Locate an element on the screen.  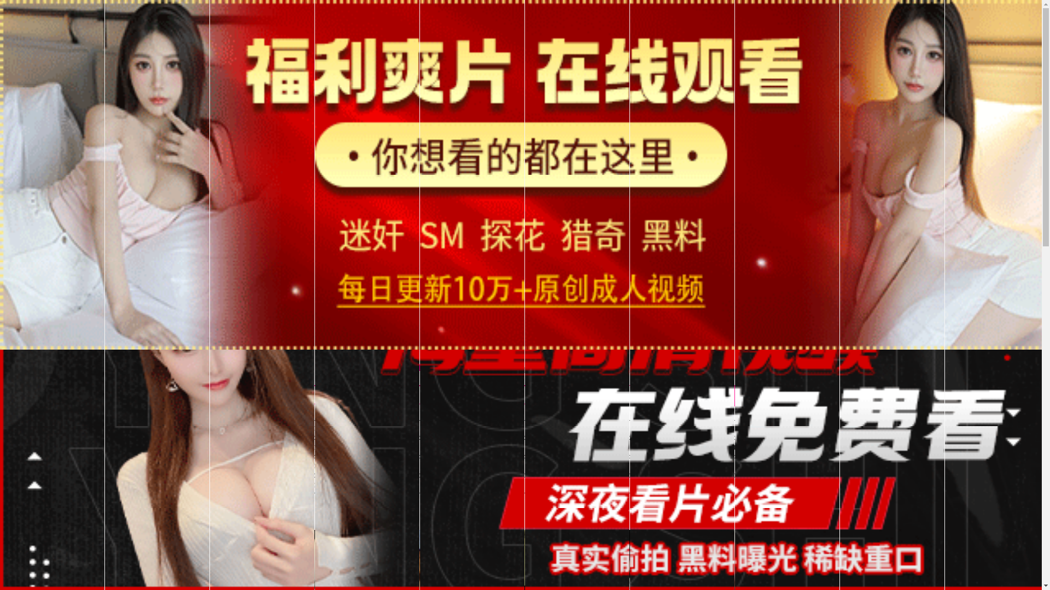
91TV is located at coordinates (895, 427).